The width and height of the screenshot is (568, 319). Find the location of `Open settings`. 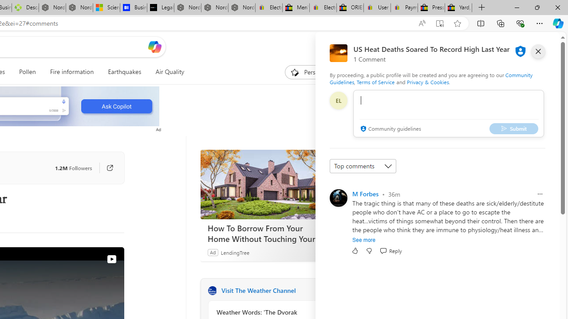

Open settings is located at coordinates (540, 47).